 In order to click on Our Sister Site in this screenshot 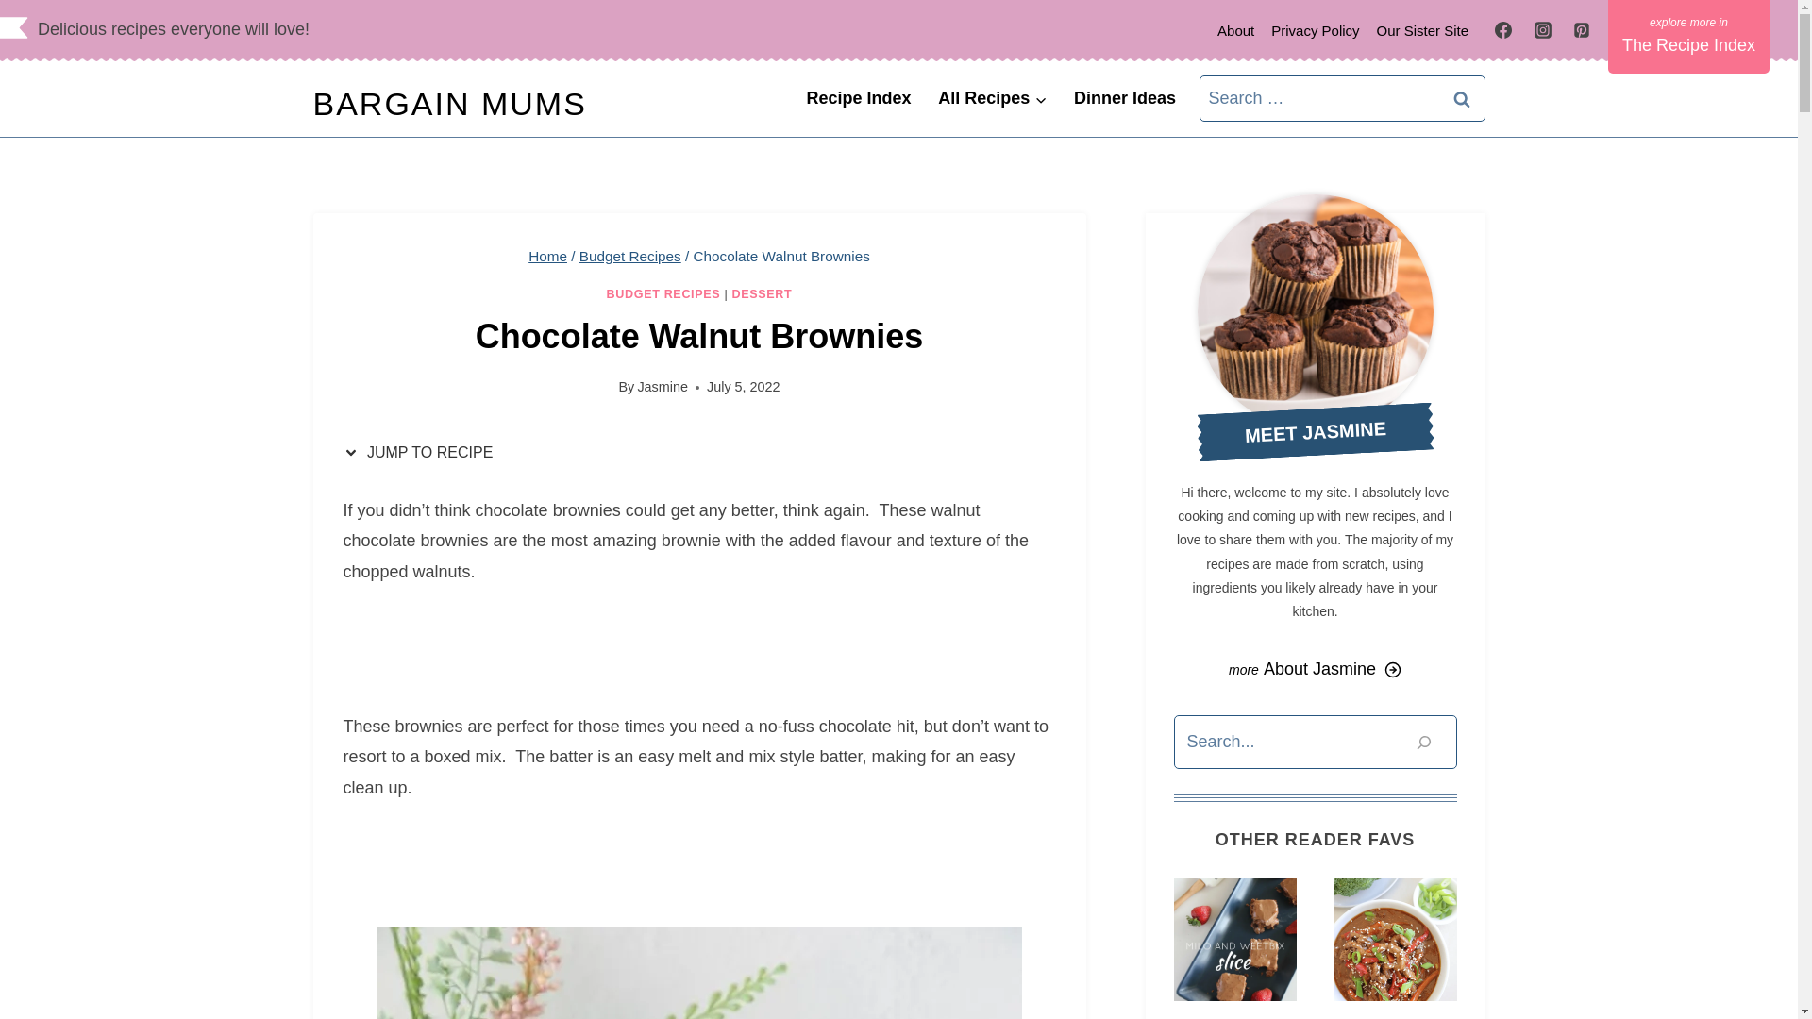, I will do `click(1423, 30)`.